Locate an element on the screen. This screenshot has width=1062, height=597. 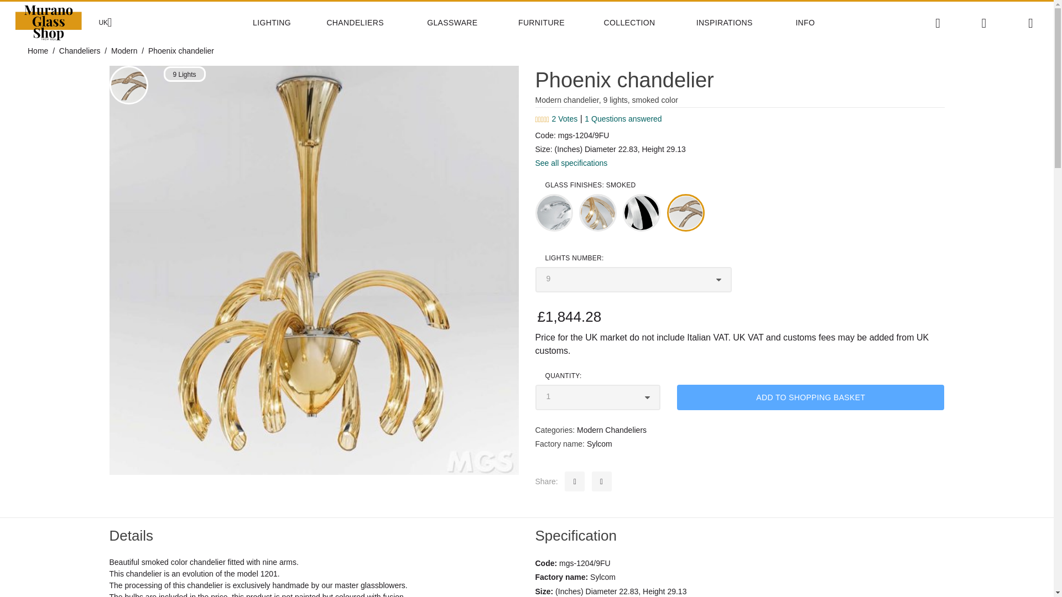
Glass finishes: Smoked is located at coordinates (686, 213).